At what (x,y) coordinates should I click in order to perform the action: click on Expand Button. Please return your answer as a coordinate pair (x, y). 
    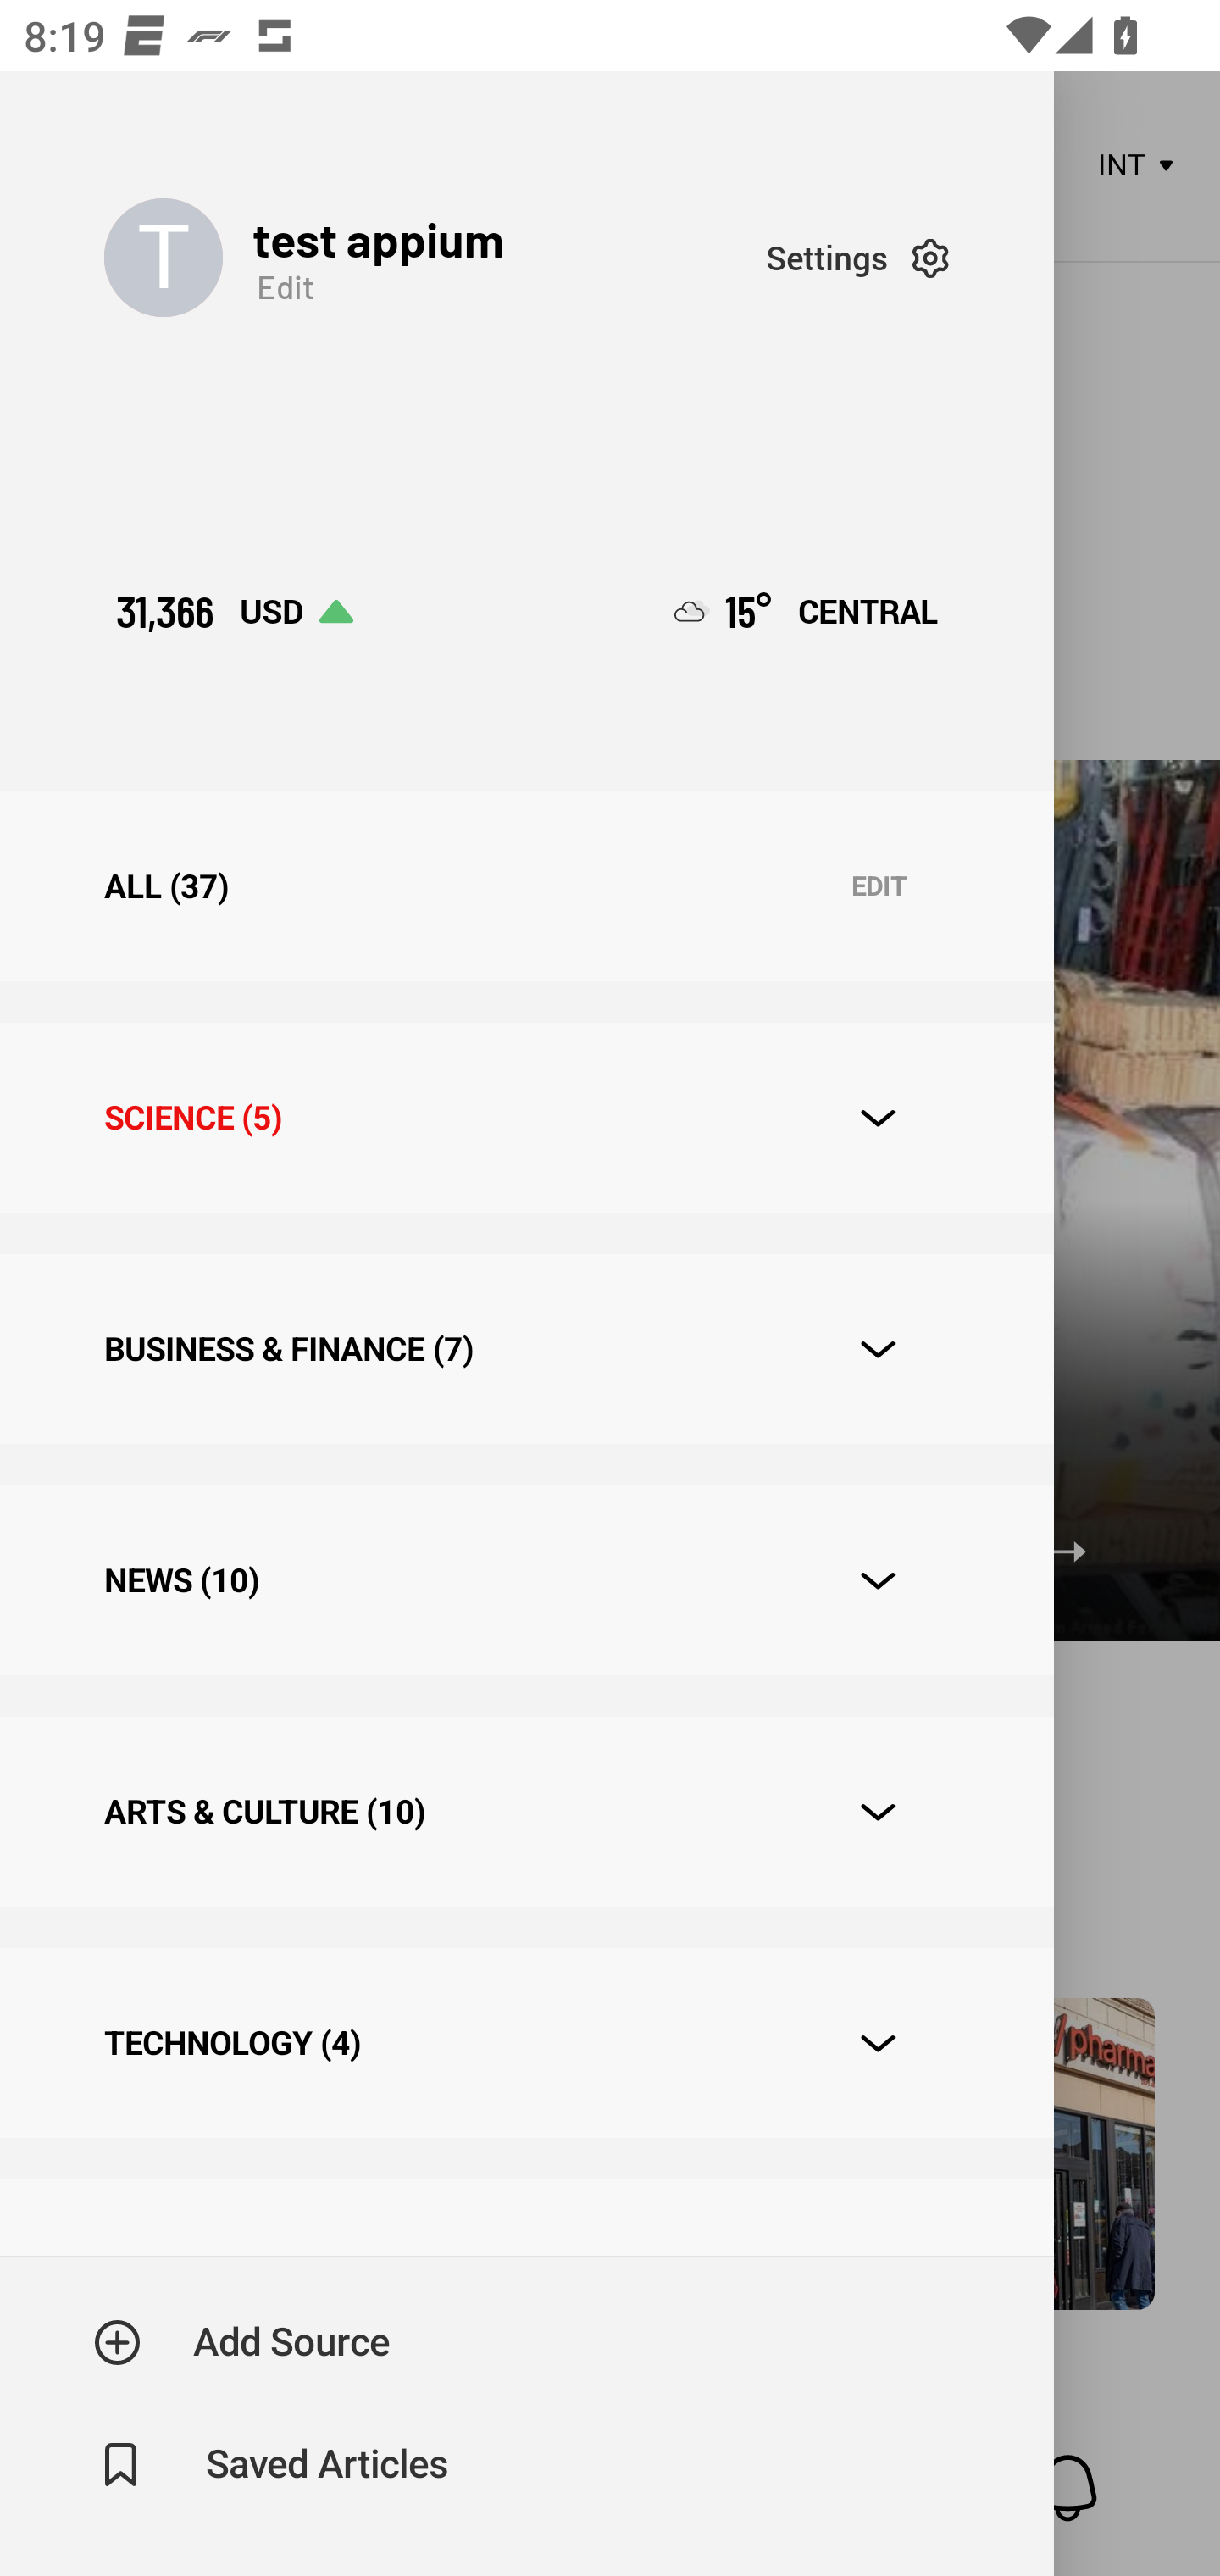
    Looking at the image, I should click on (878, 2044).